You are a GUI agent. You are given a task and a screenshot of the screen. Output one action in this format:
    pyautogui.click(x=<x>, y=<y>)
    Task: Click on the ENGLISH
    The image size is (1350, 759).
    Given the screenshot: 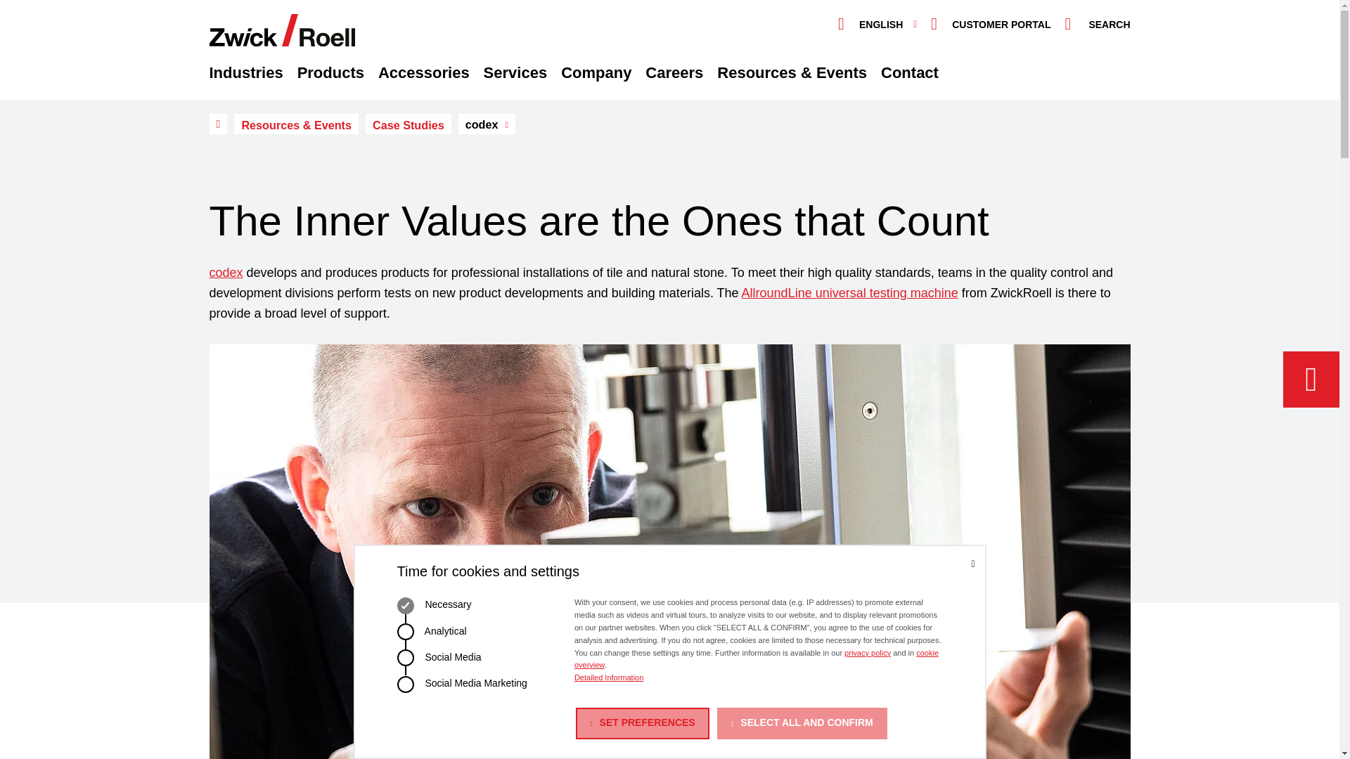 What is the action you would take?
    pyautogui.click(x=877, y=25)
    